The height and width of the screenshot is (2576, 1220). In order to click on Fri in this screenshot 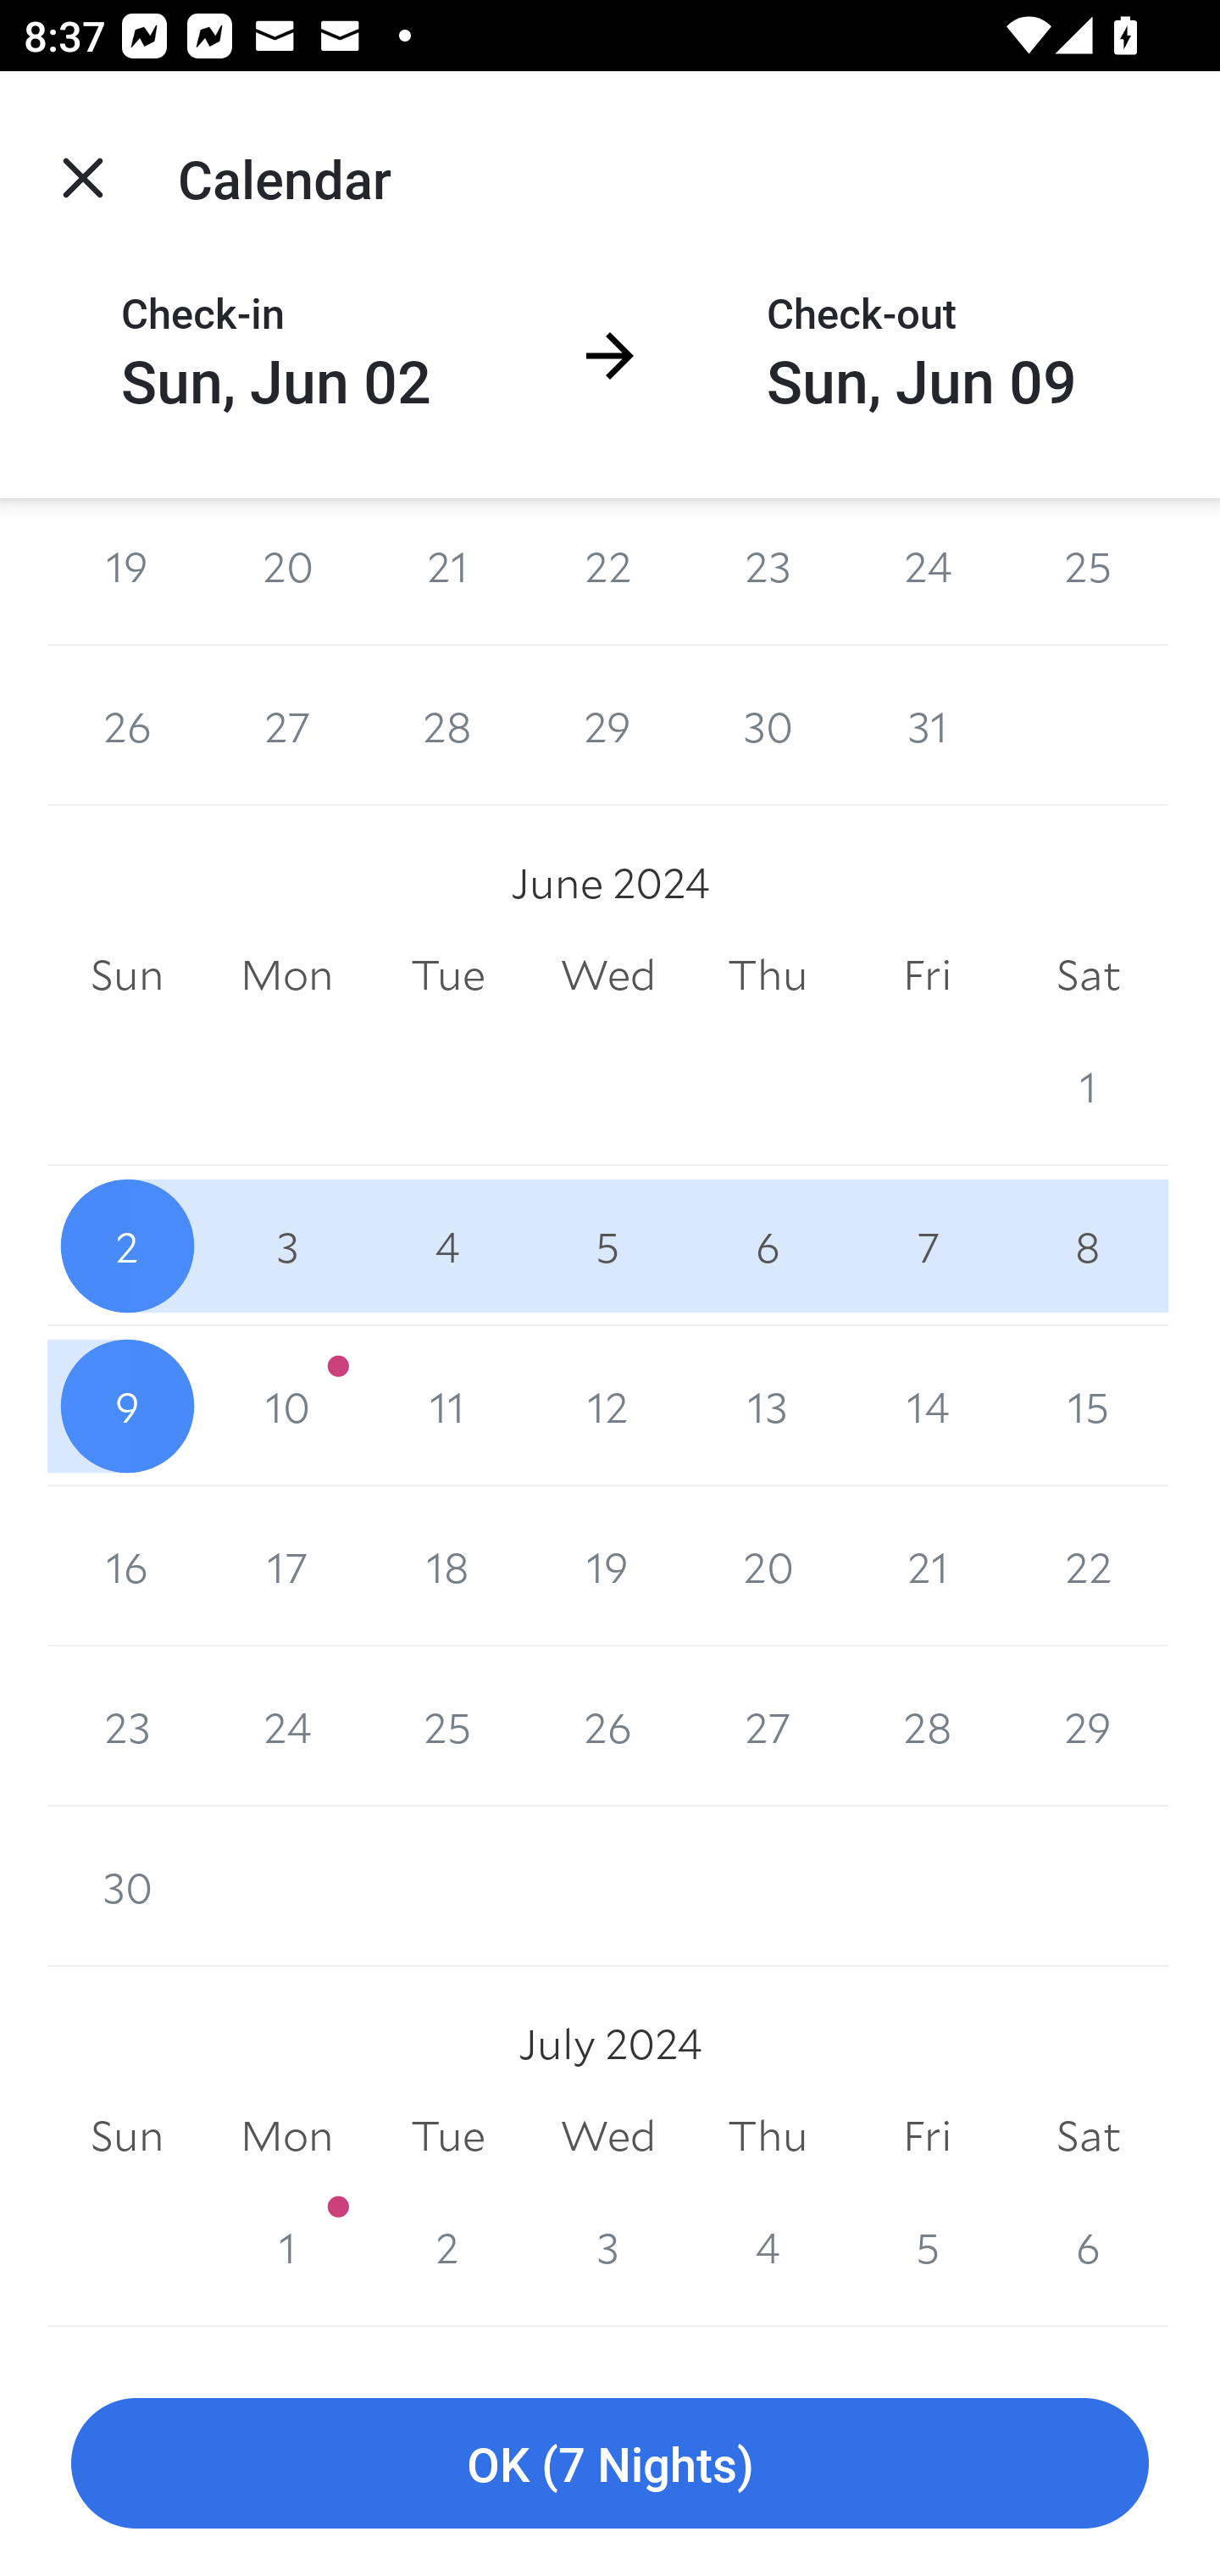, I will do `click(927, 974)`.